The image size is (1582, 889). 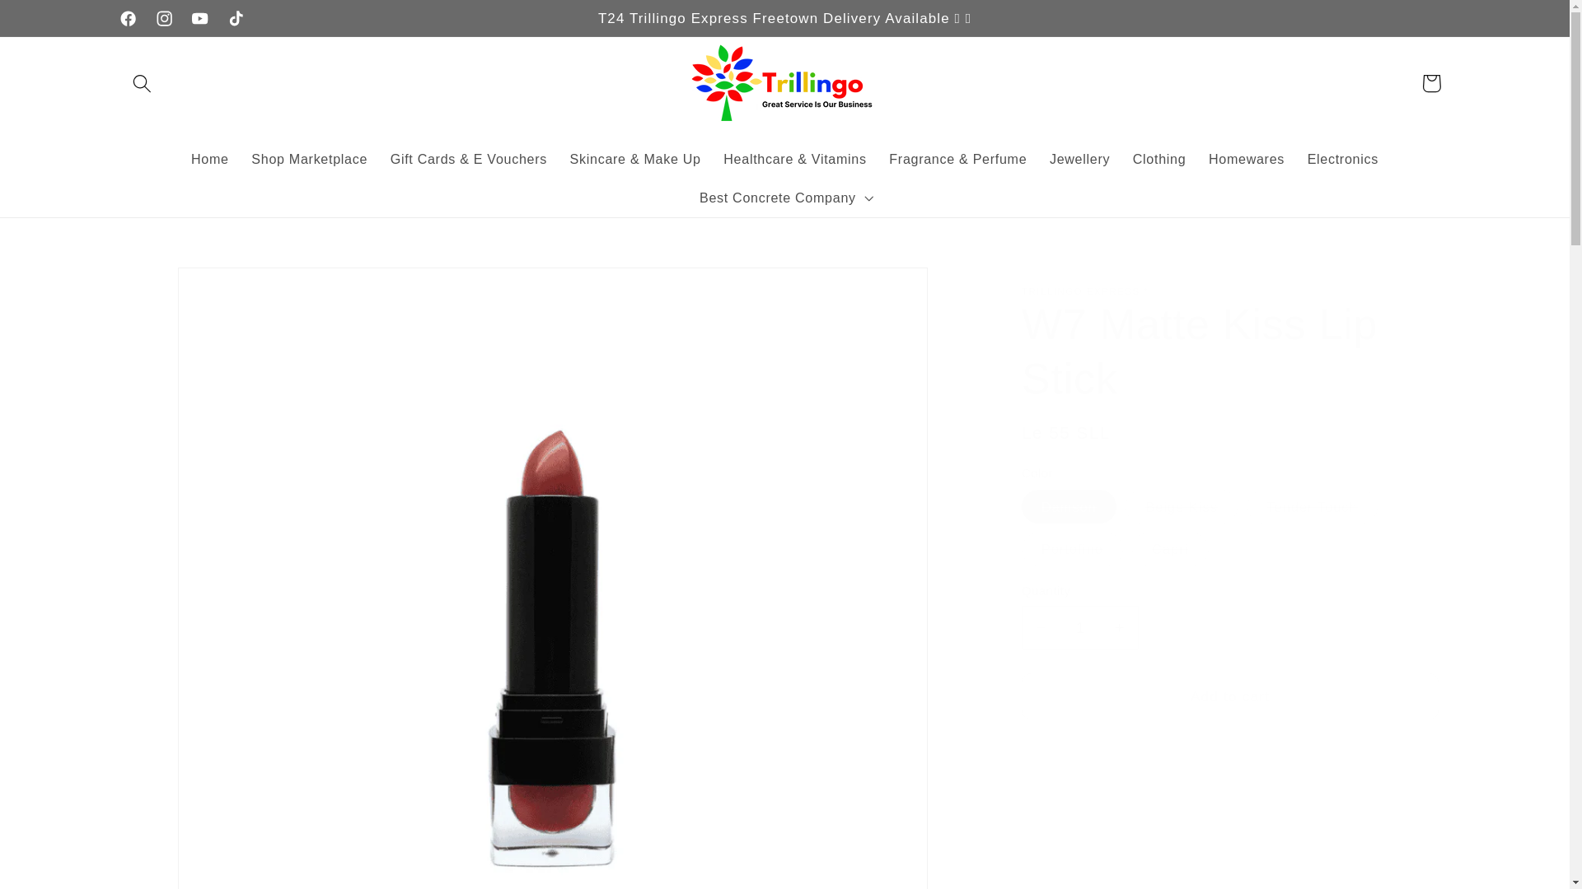 I want to click on 1, so click(x=1080, y=627).